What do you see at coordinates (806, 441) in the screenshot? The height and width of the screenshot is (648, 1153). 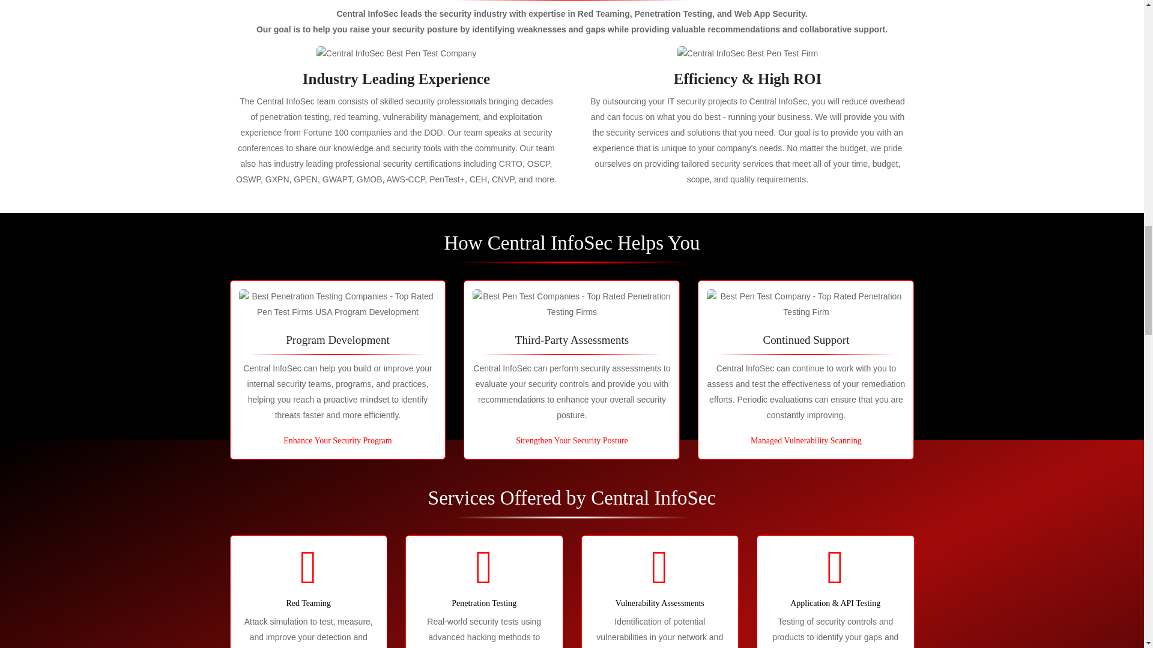 I see `Managed Vulnerability Scanning` at bounding box center [806, 441].